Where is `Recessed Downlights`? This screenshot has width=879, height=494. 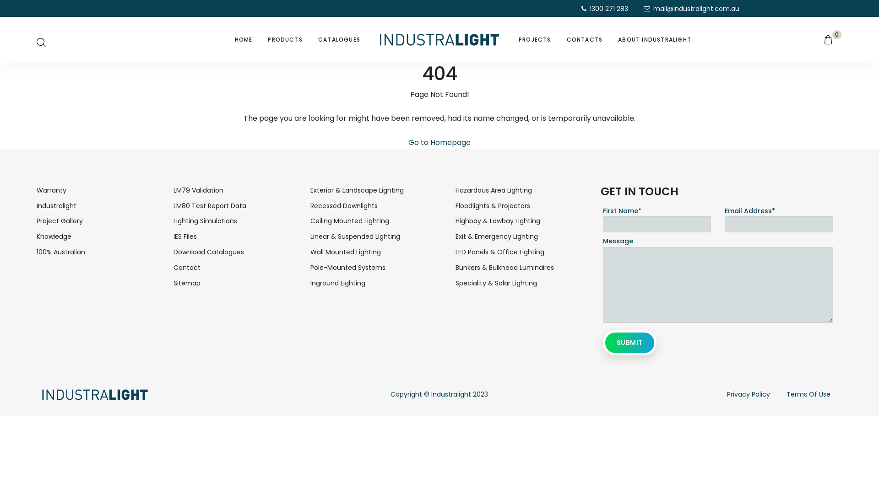 Recessed Downlights is located at coordinates (344, 206).